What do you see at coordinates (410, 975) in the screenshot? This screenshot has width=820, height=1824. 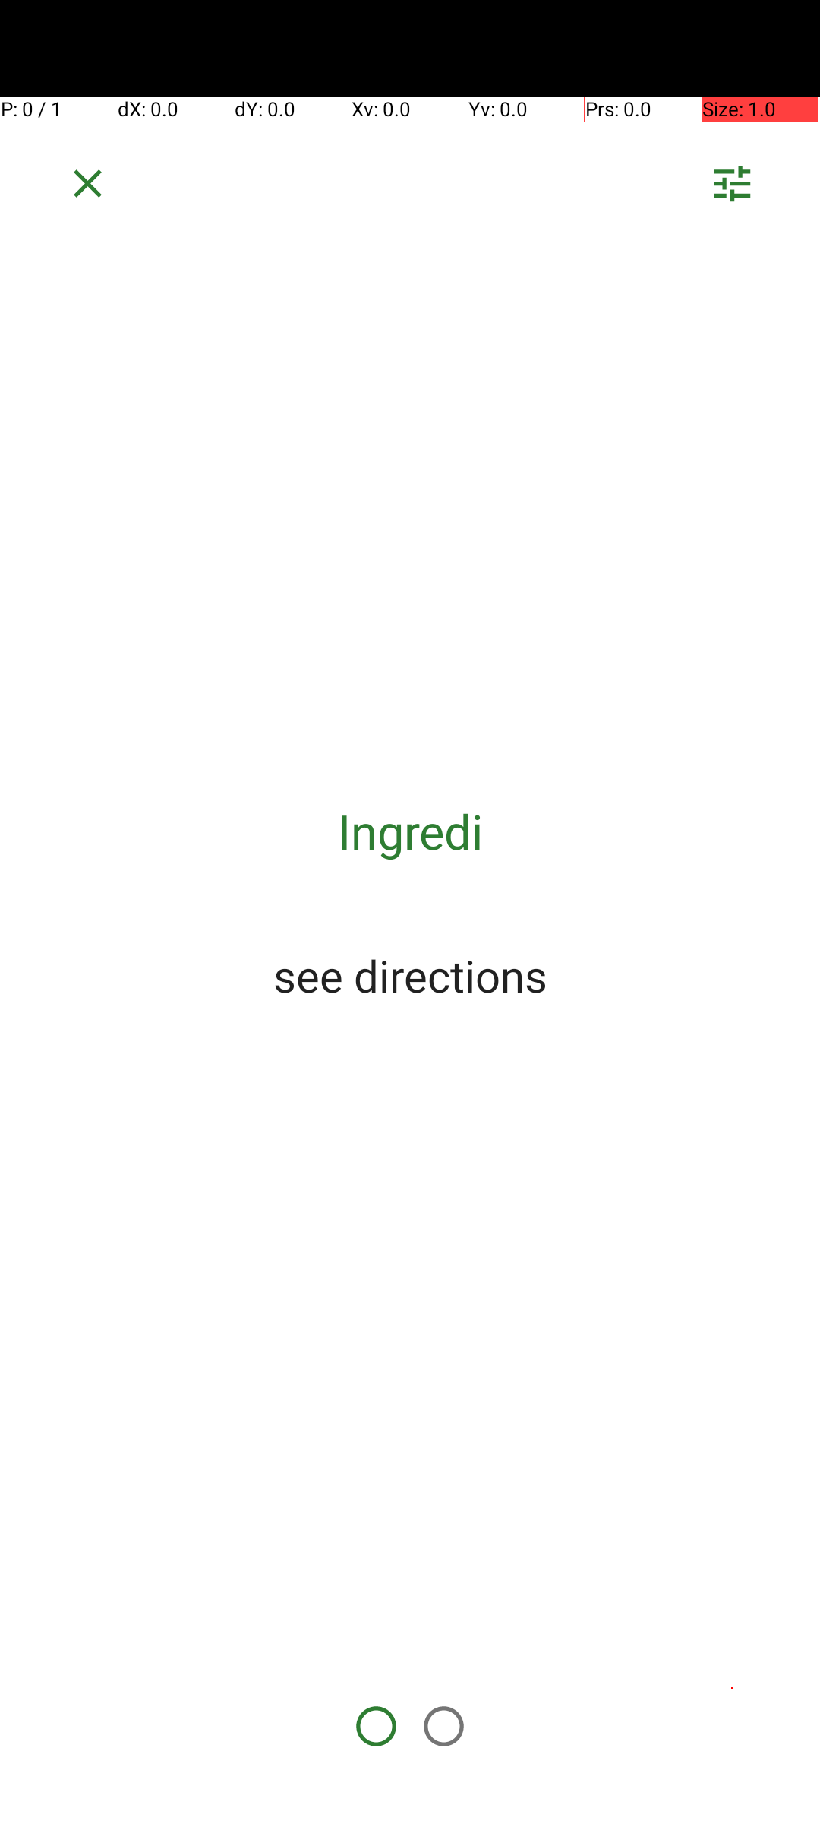 I see `see directions` at bounding box center [410, 975].